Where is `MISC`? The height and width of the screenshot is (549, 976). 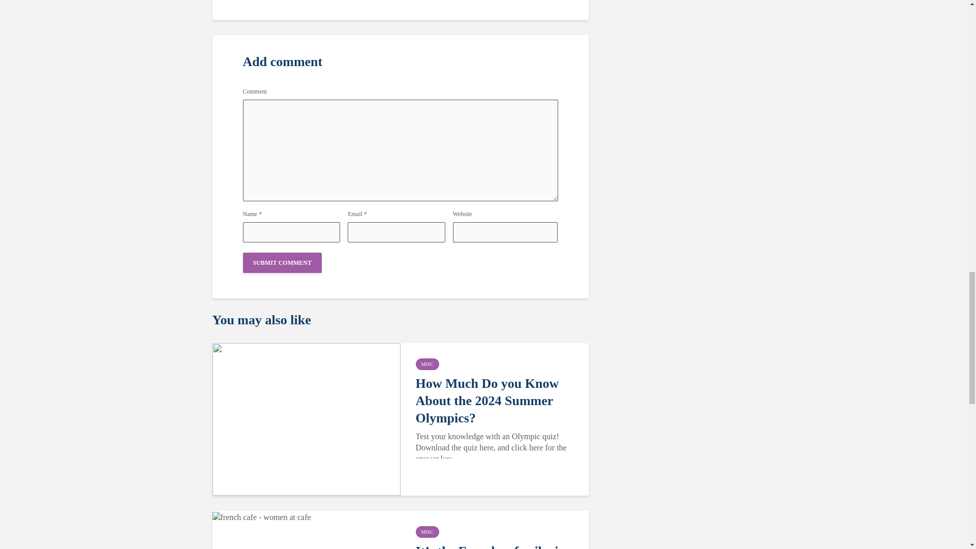 MISC is located at coordinates (427, 532).